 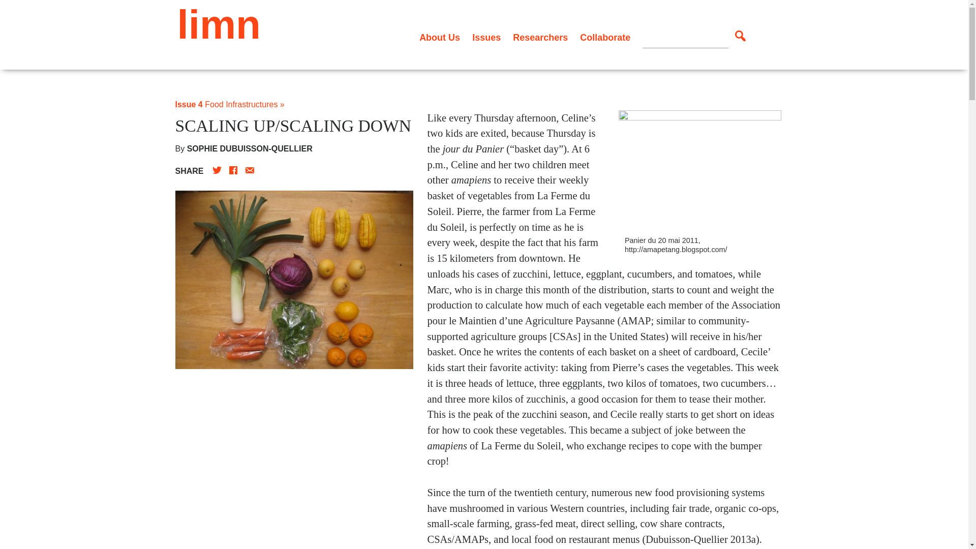 I want to click on Researchers, so click(x=540, y=38).